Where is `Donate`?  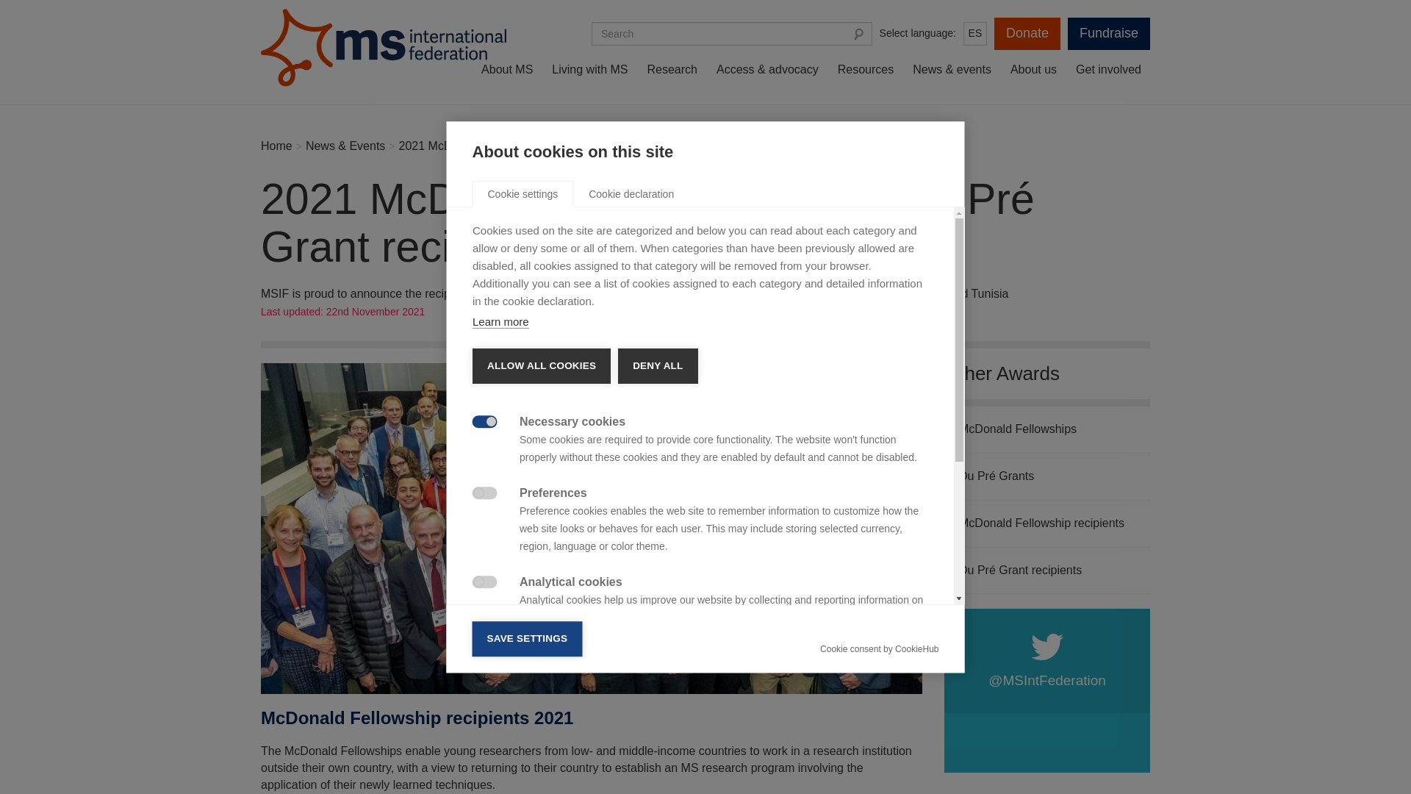
Donate is located at coordinates (1027, 34).